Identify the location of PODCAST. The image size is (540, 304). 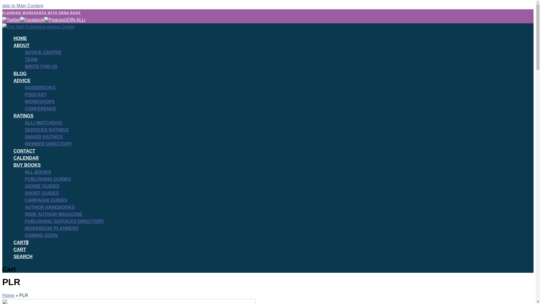
(35, 95).